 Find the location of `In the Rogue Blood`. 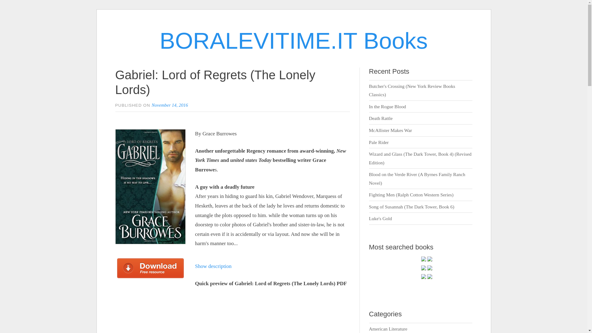

In the Rogue Blood is located at coordinates (387, 106).